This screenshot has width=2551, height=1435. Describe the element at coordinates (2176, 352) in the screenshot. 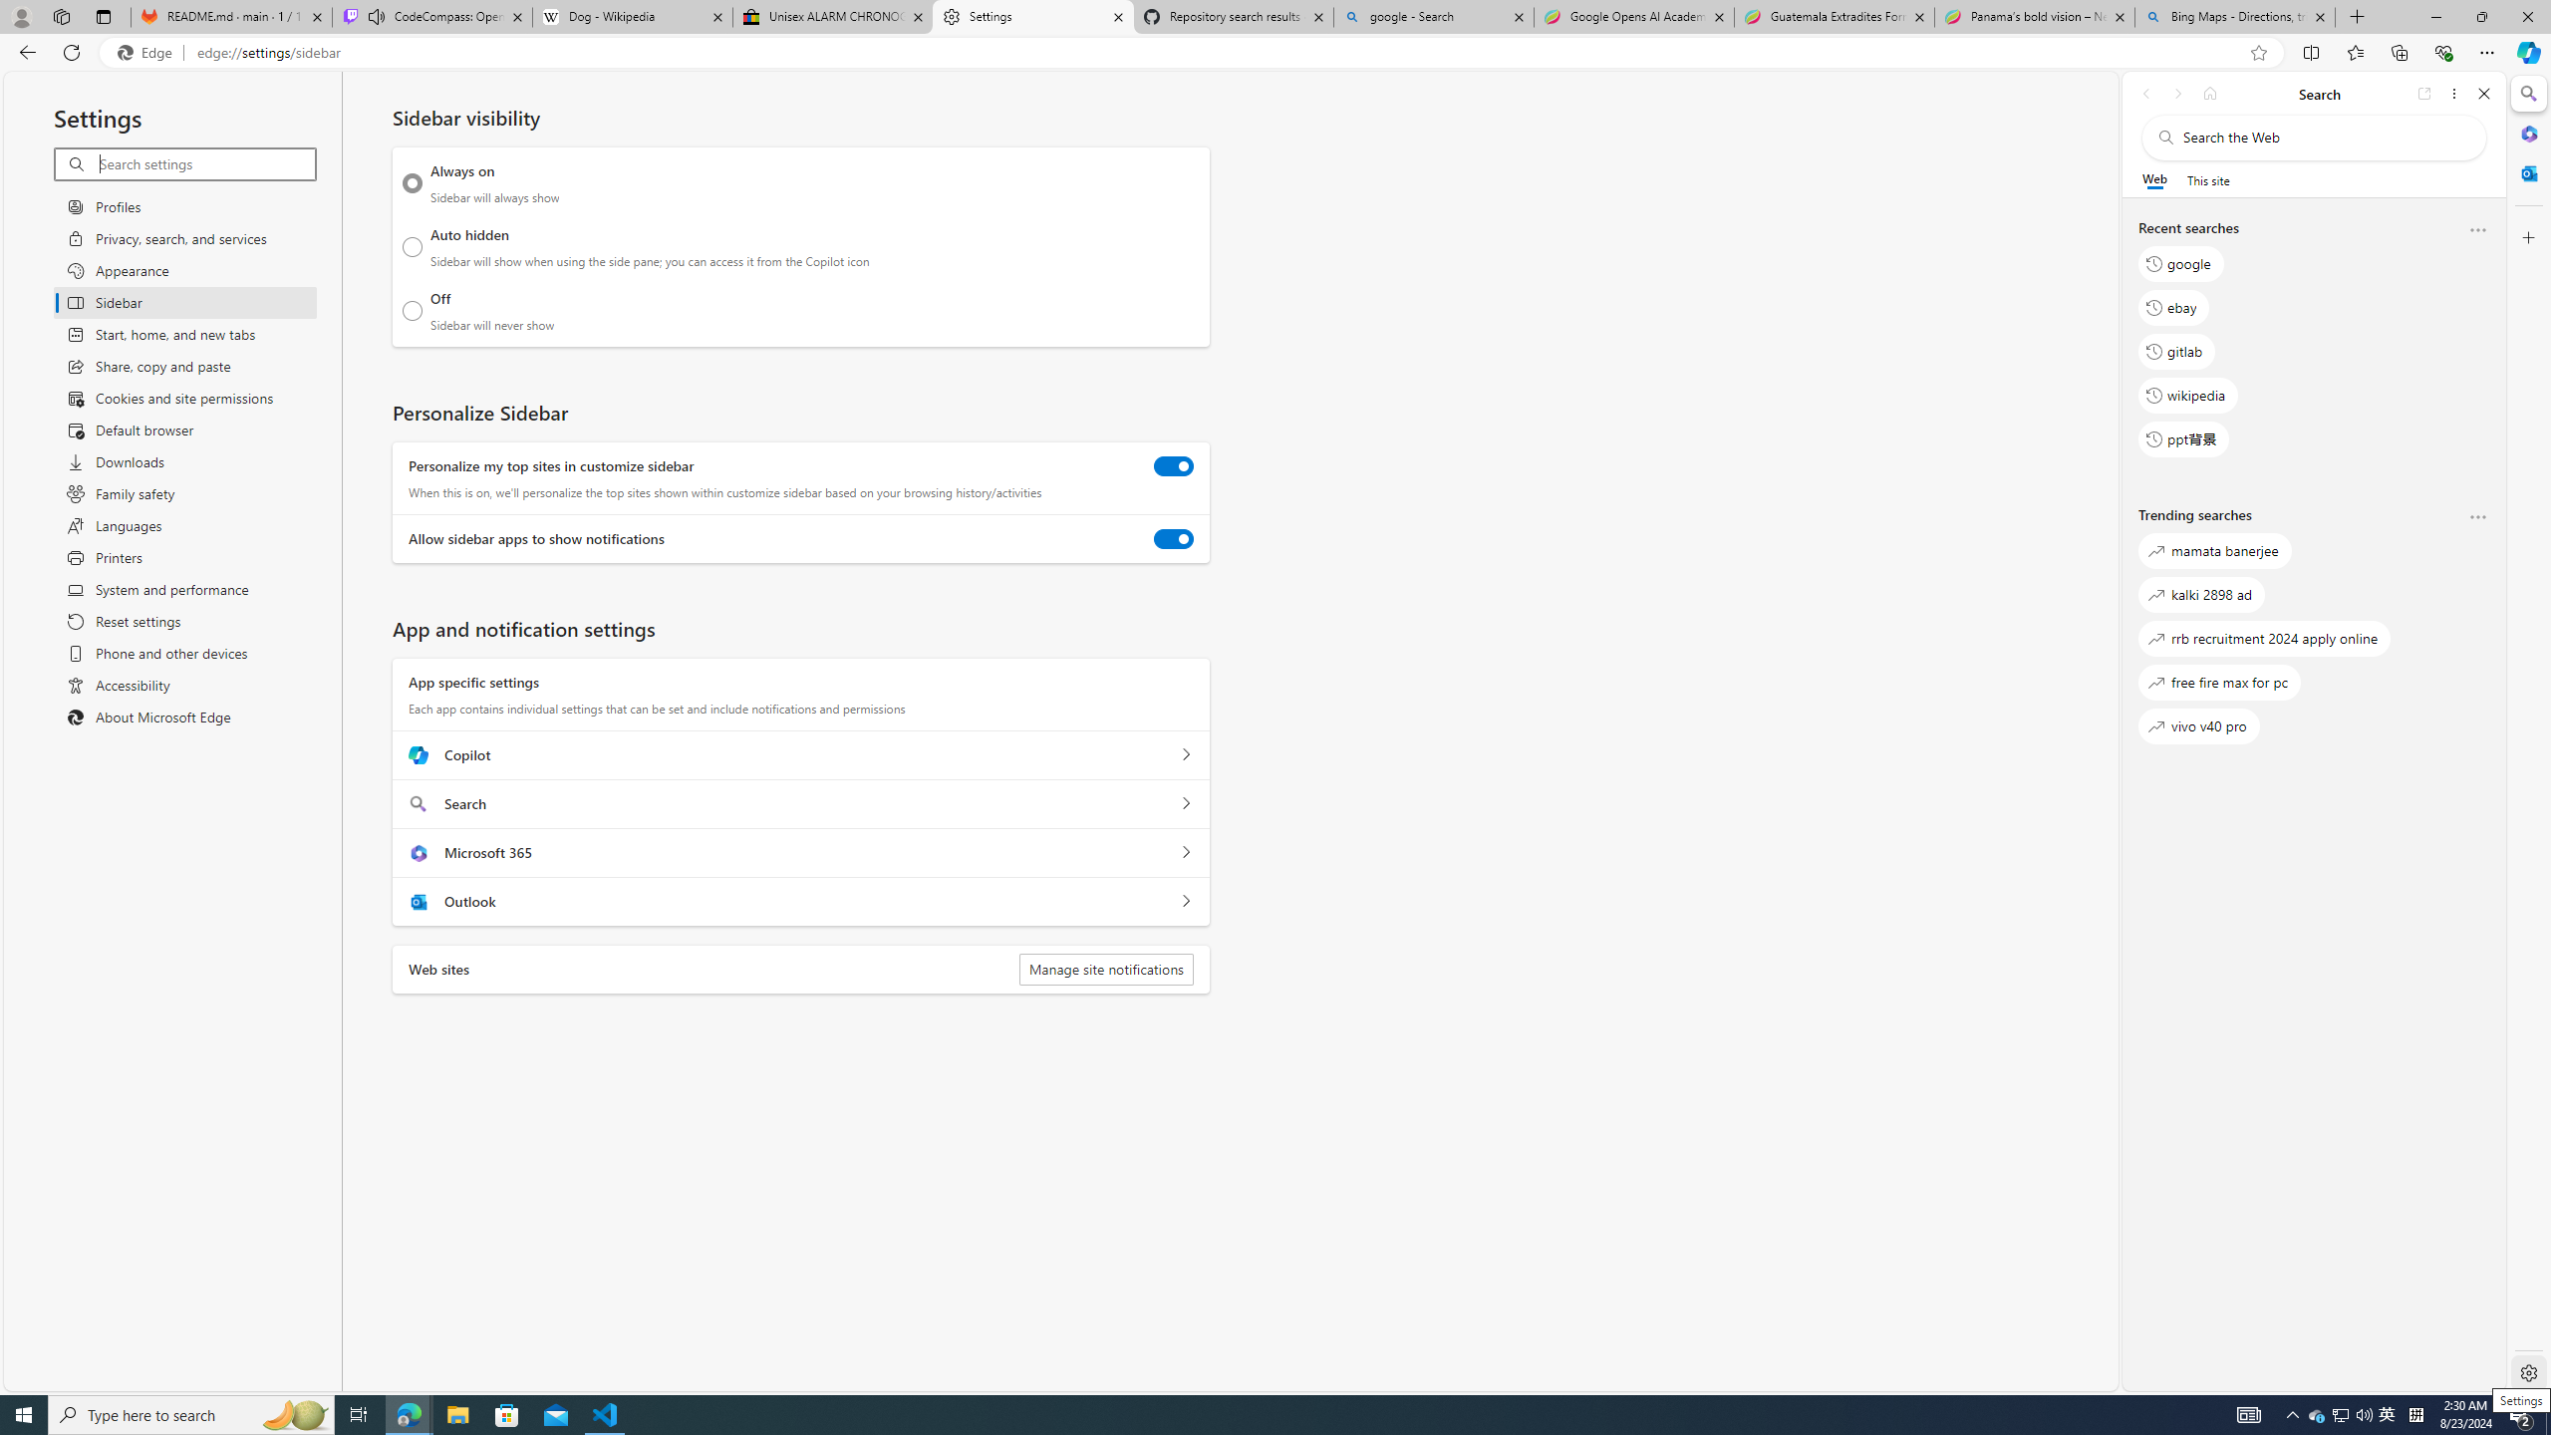

I see `gitlab` at that location.